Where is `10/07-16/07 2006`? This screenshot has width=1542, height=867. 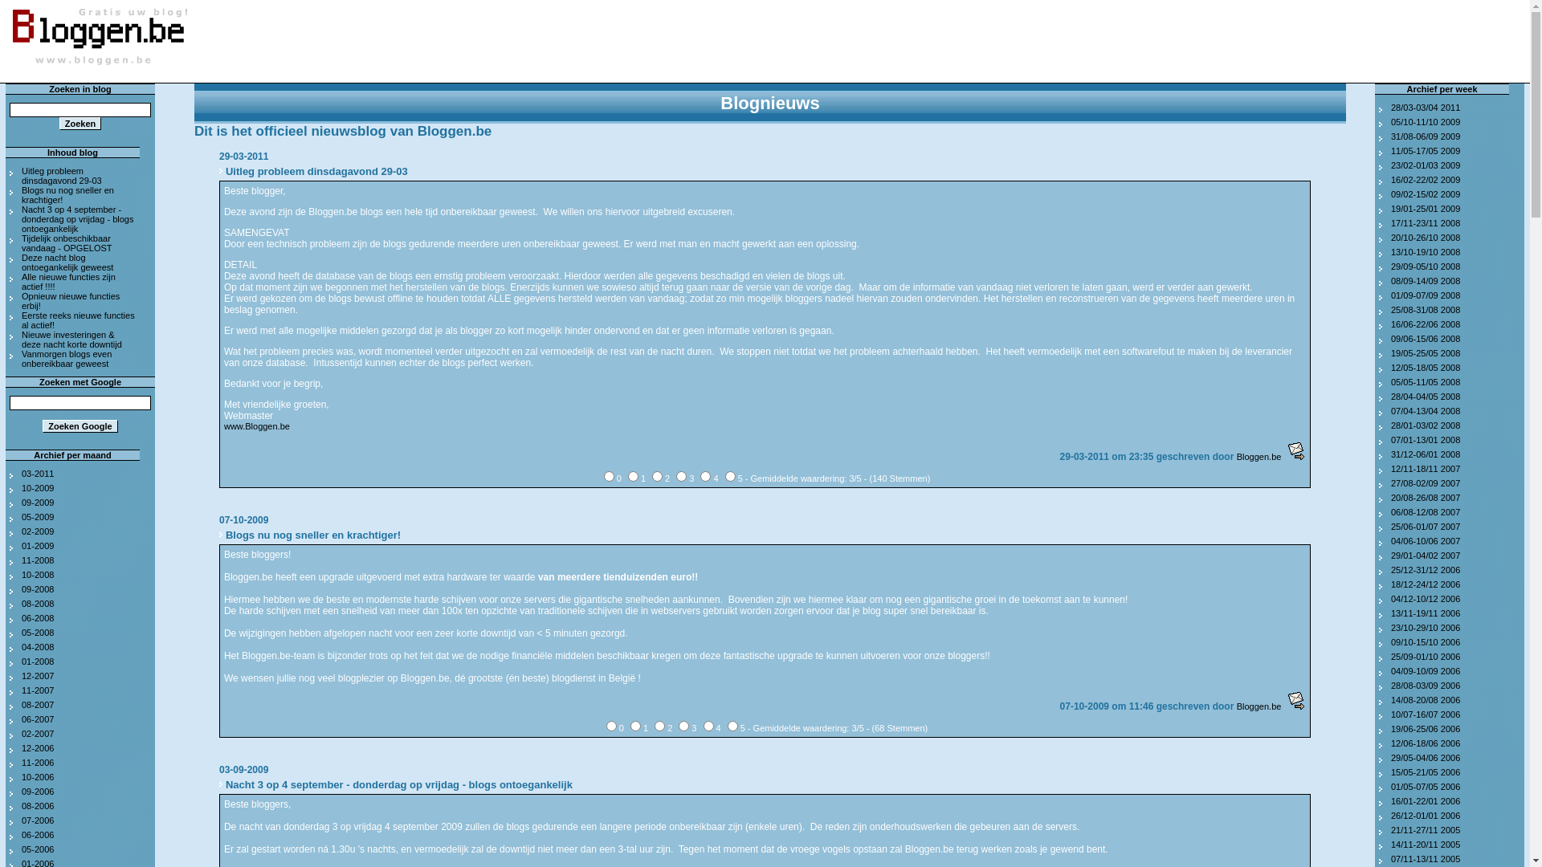
10/07-16/07 2006 is located at coordinates (1426, 714).